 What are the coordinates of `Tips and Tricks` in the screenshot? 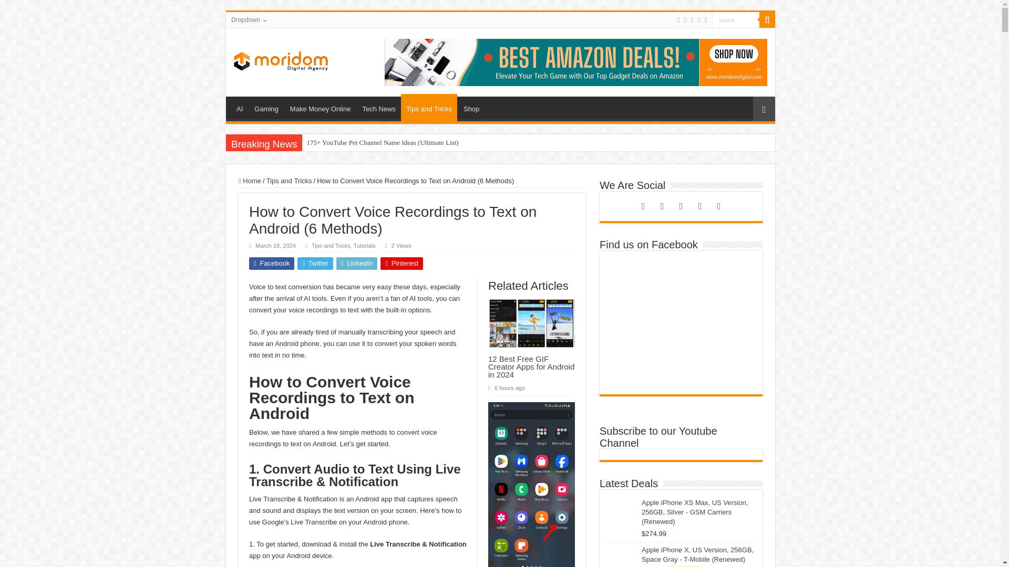 It's located at (429, 108).